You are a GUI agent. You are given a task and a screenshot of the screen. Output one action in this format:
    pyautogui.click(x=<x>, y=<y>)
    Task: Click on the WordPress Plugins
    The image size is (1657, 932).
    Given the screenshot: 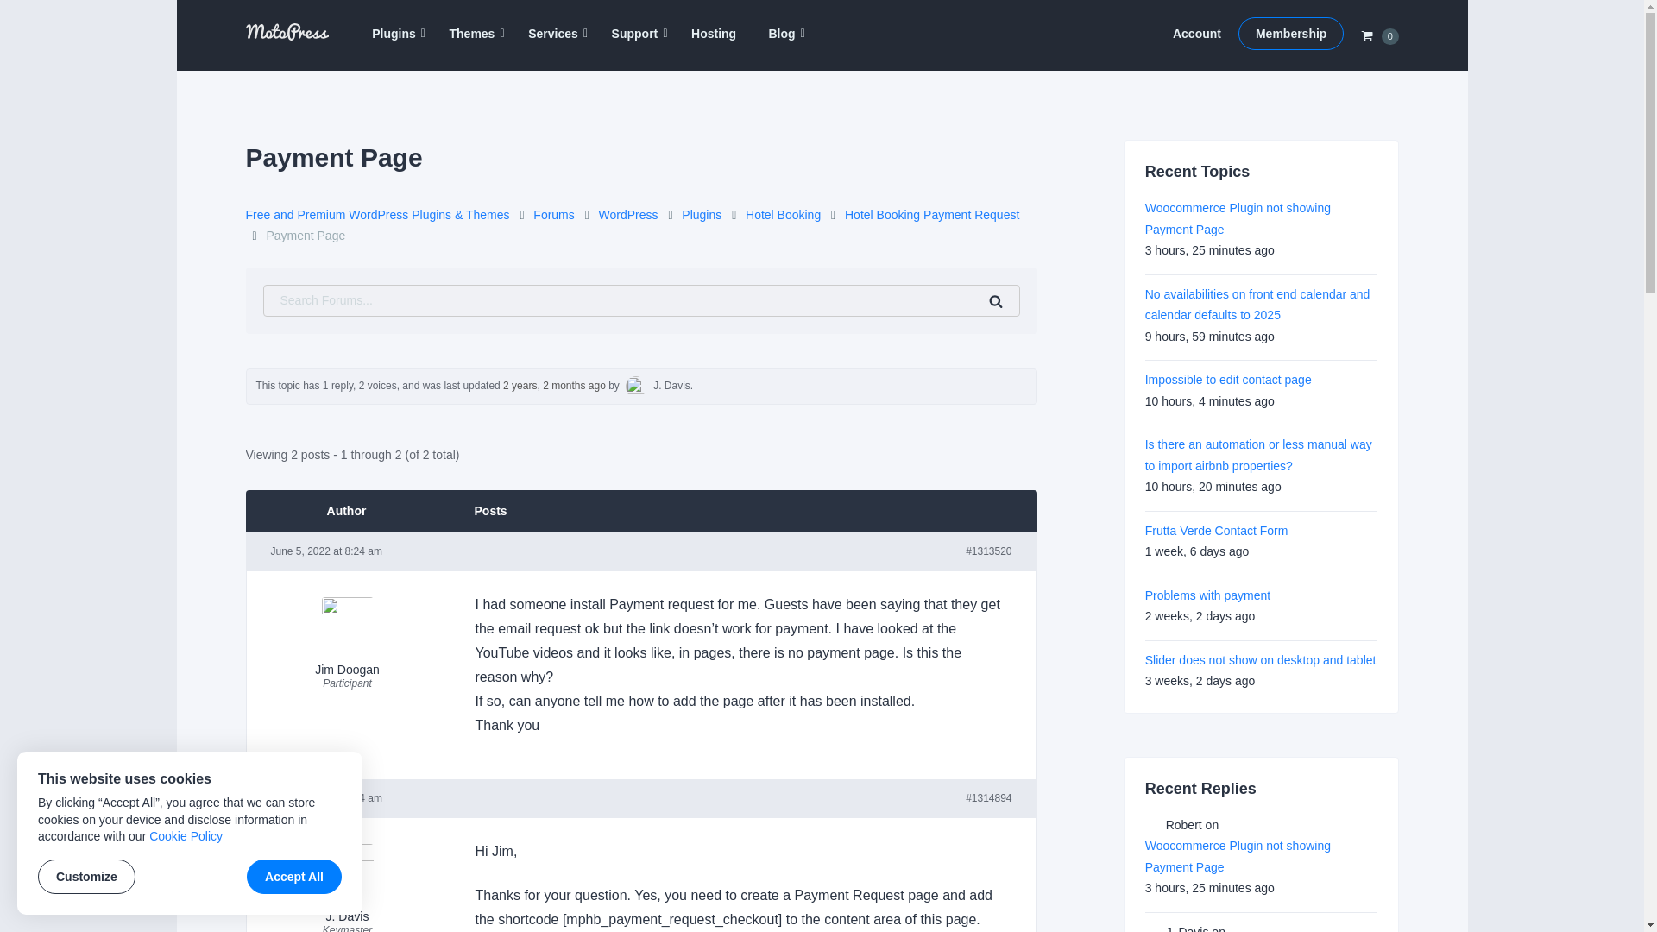 What is the action you would take?
    pyautogui.click(x=394, y=34)
    